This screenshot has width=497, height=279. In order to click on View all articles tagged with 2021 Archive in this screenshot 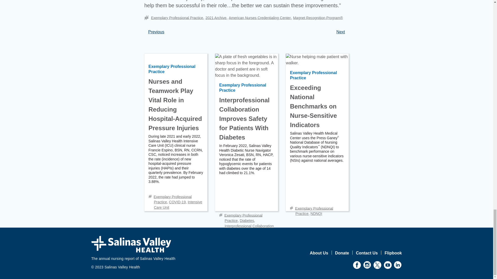, I will do `click(216, 18)`.